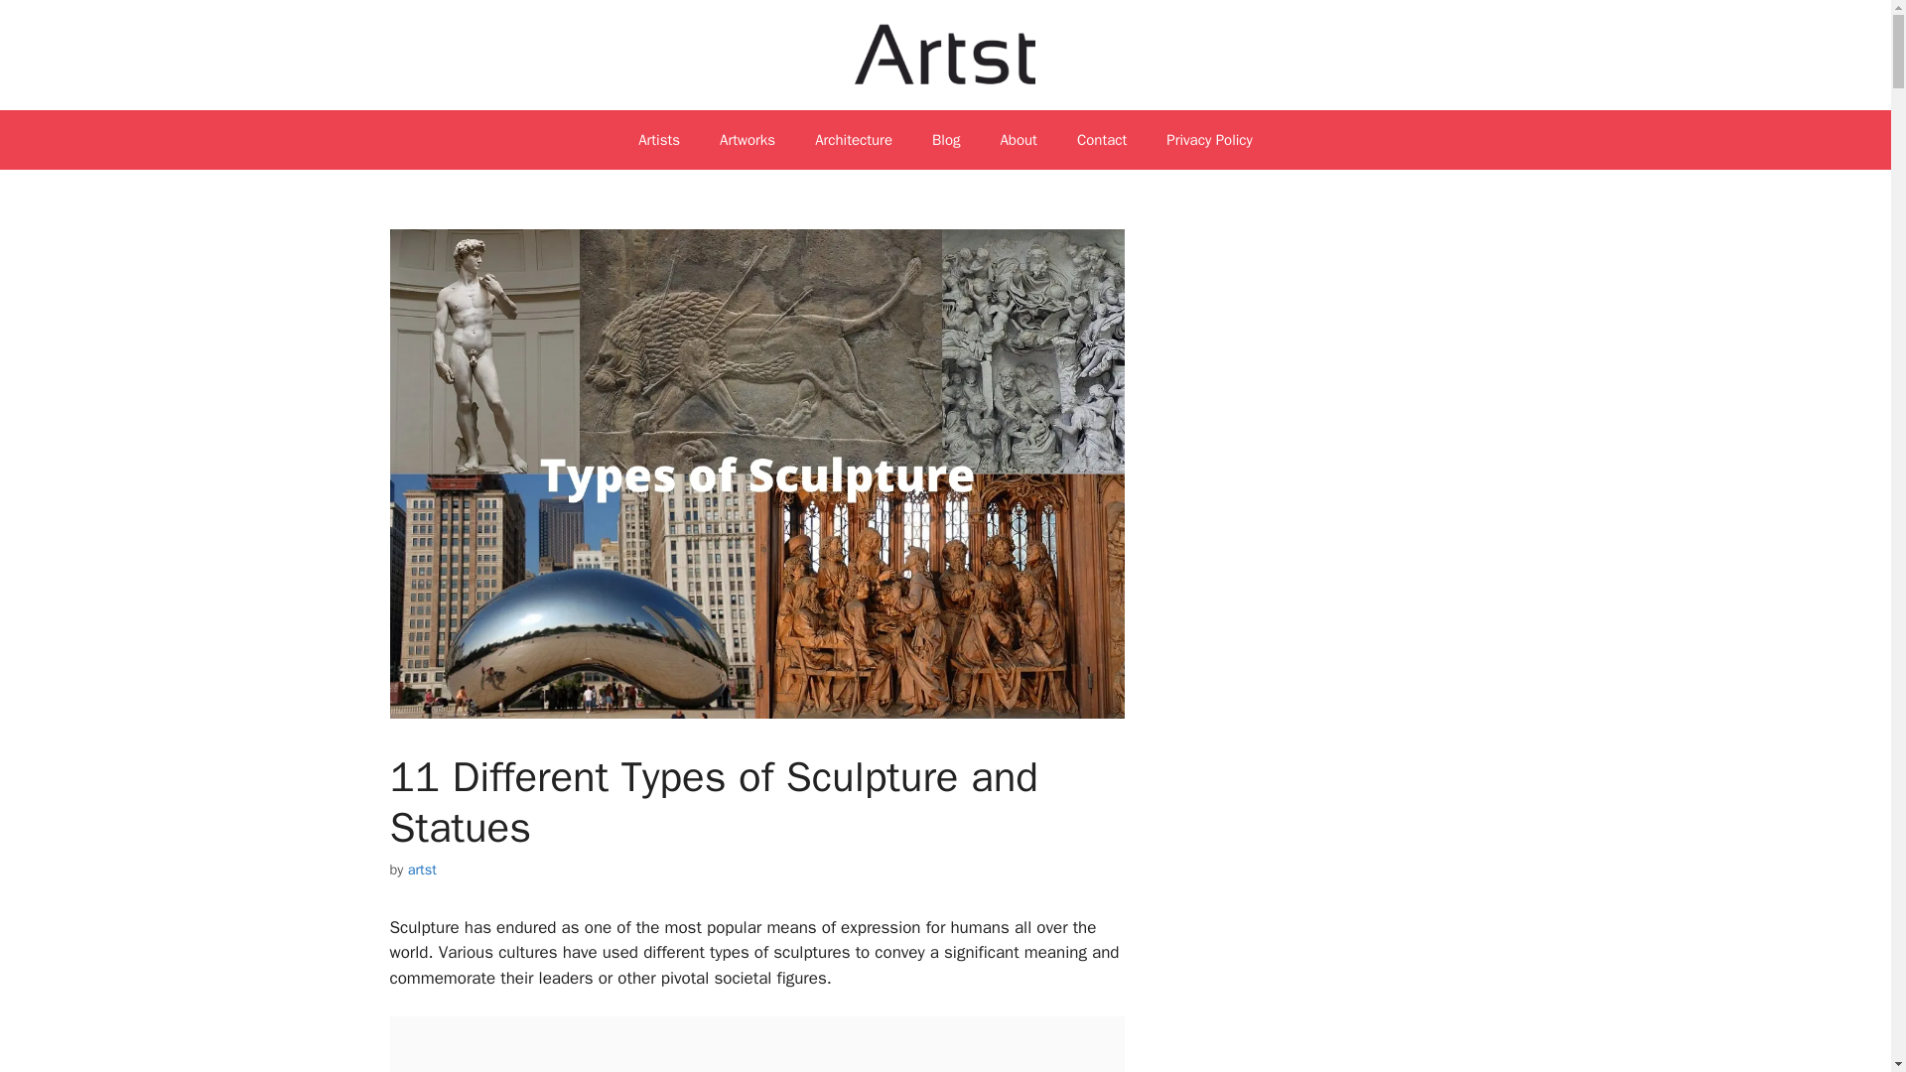 The width and height of the screenshot is (1906, 1072). Describe the element at coordinates (747, 139) in the screenshot. I see `Artworks` at that location.